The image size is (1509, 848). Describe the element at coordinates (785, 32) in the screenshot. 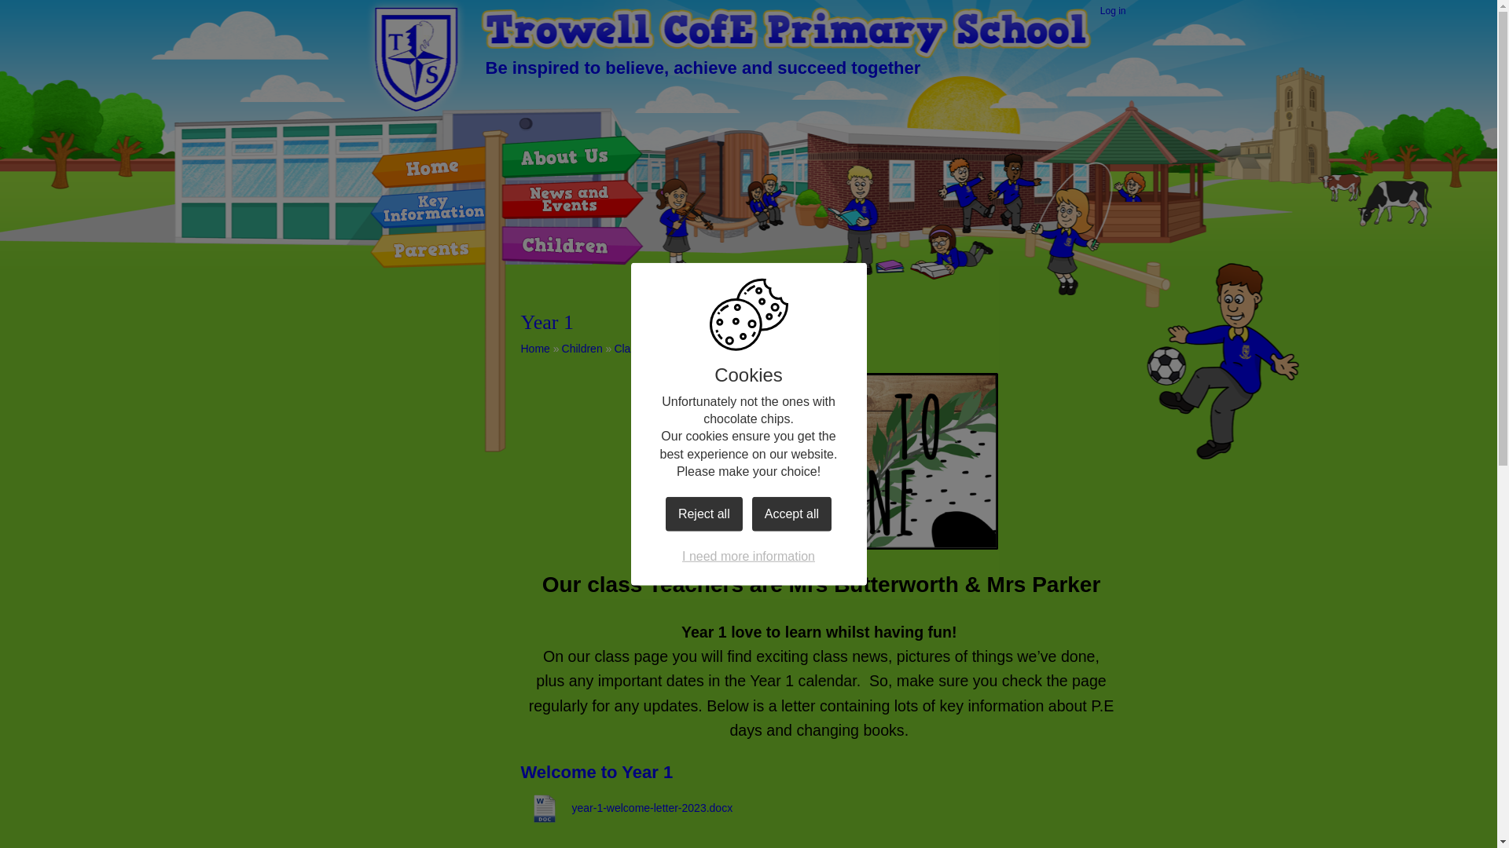

I see `Home Page` at that location.